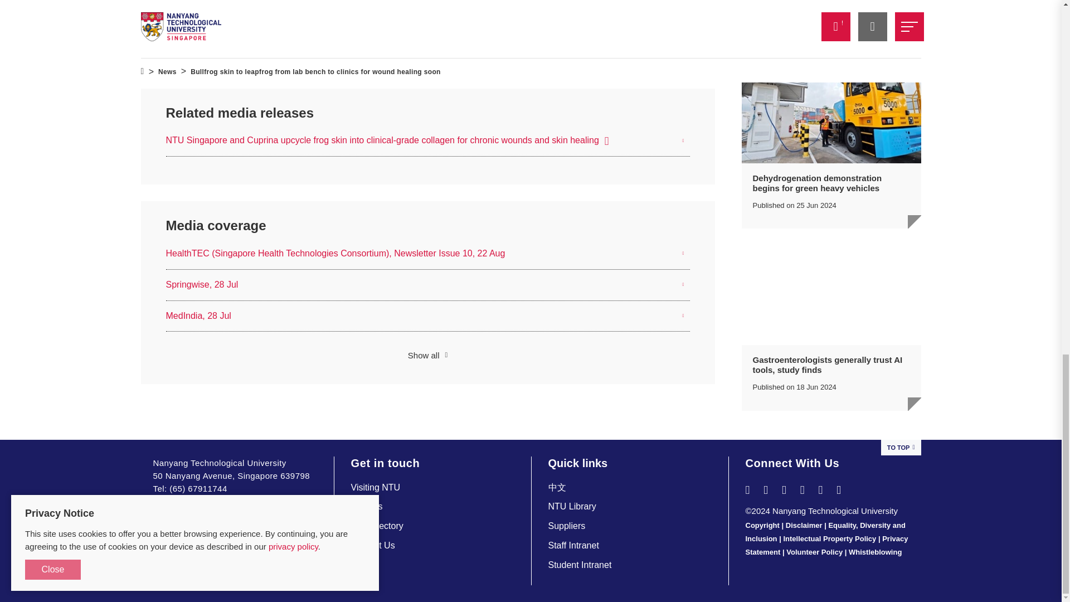  I want to click on TO TOP, so click(901, 448).